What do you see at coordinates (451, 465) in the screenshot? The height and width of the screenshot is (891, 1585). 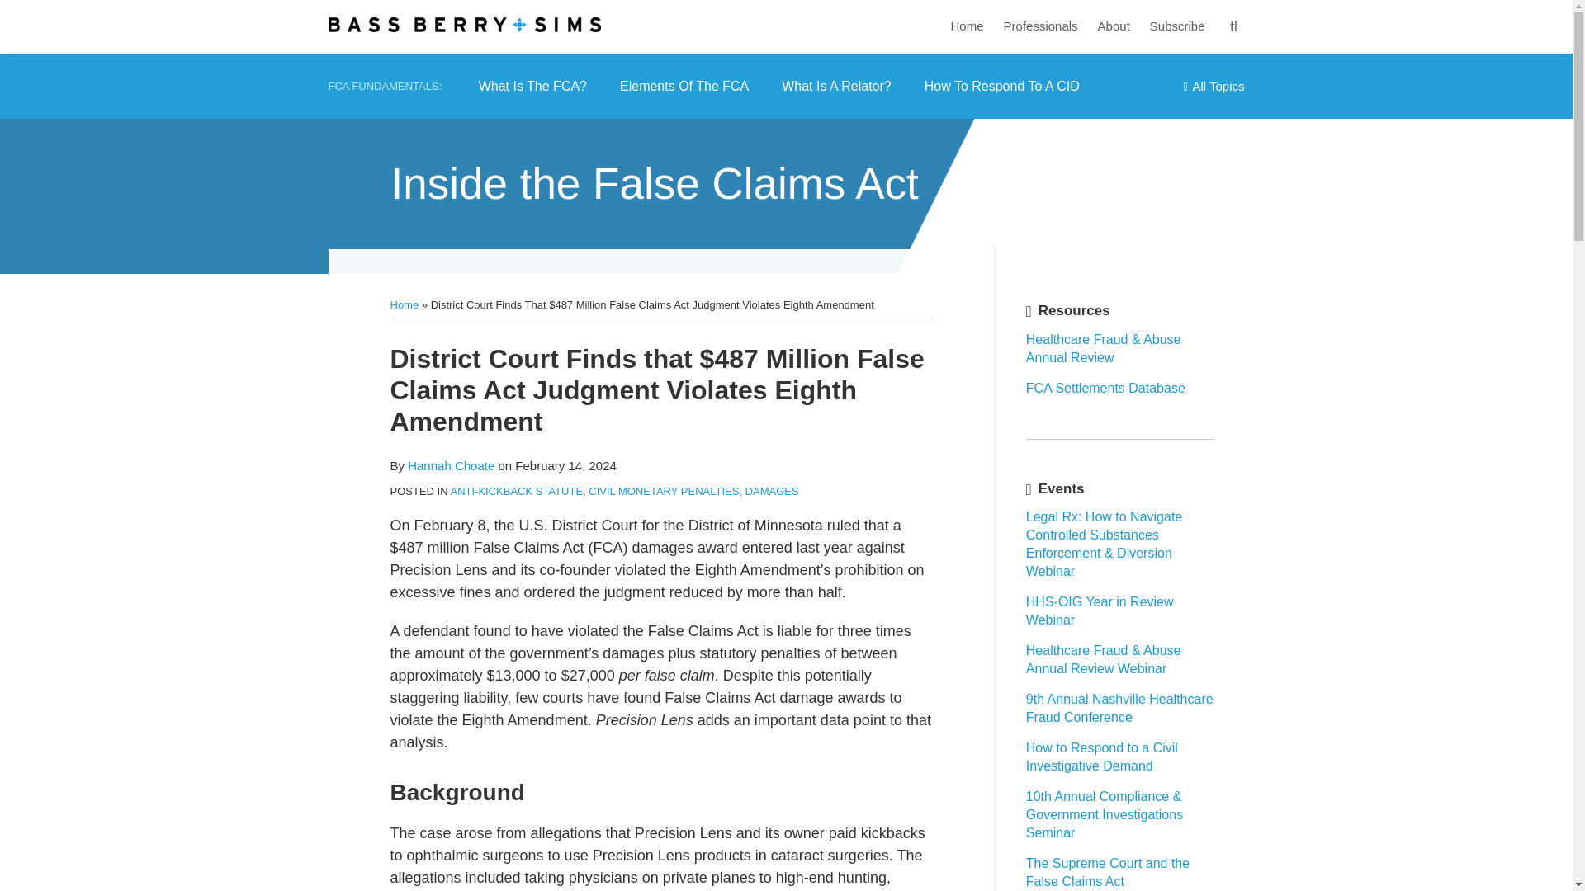 I see `Hannah Choate` at bounding box center [451, 465].